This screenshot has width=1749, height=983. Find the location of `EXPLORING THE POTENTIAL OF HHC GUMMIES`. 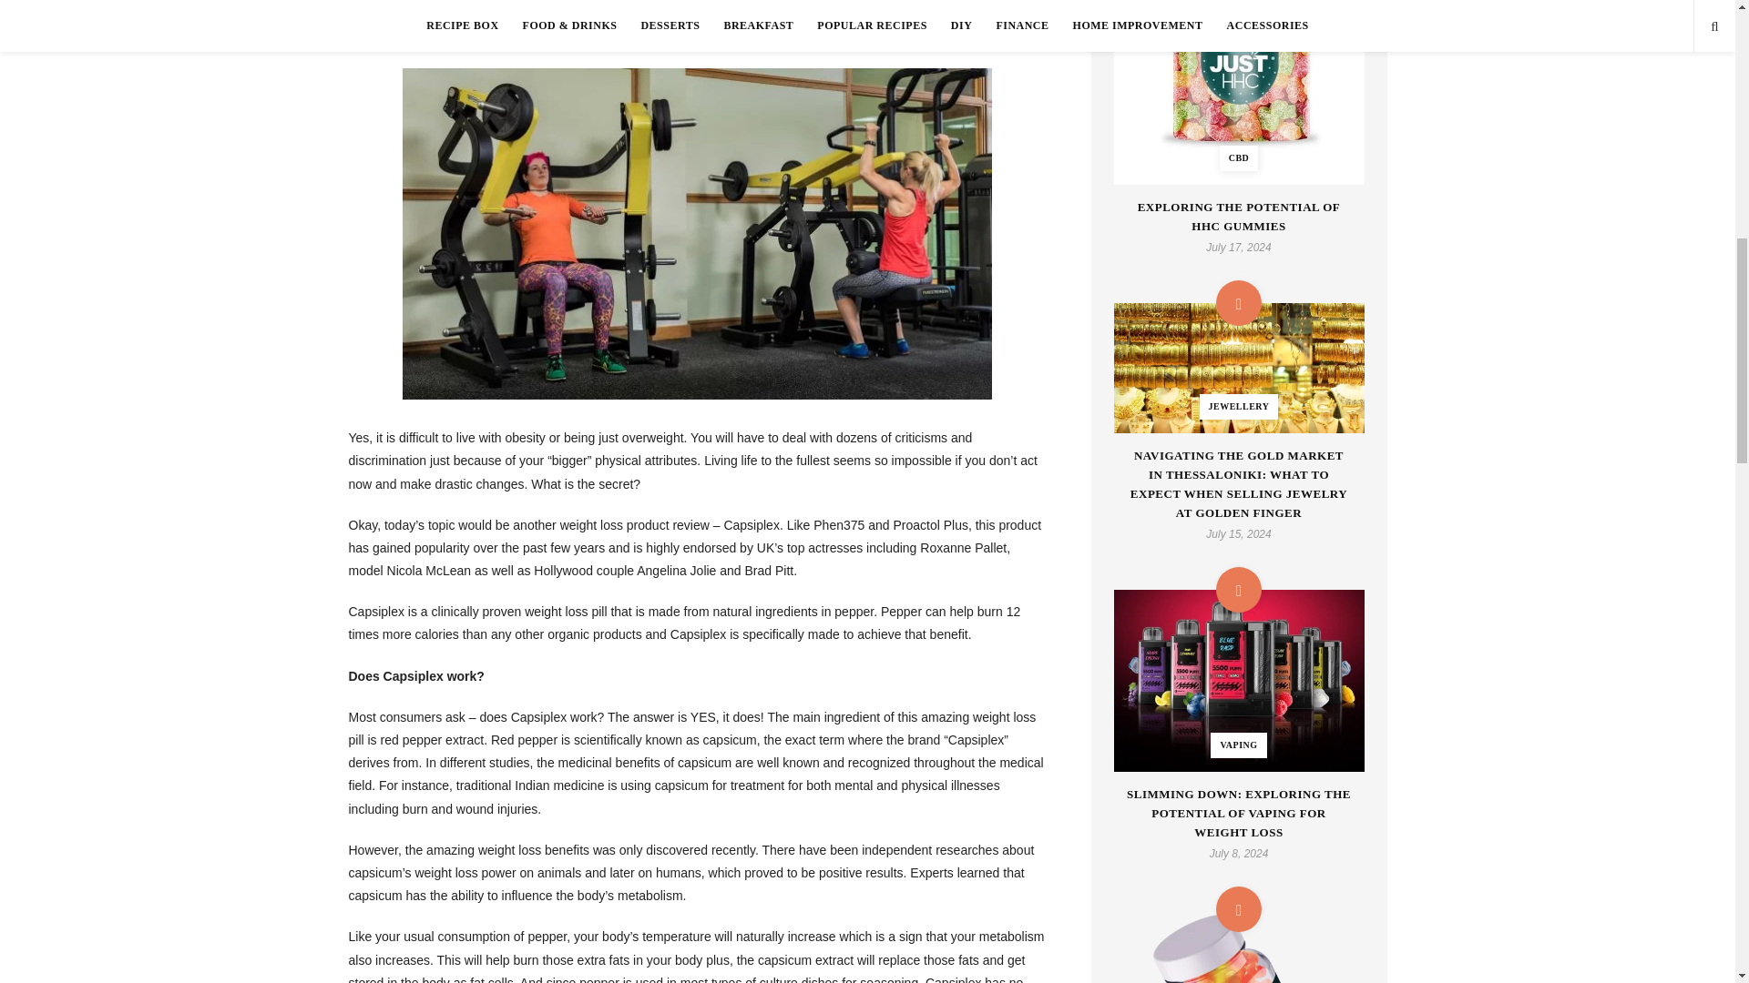

EXPLORING THE POTENTIAL OF HHC GUMMIES is located at coordinates (1239, 218).